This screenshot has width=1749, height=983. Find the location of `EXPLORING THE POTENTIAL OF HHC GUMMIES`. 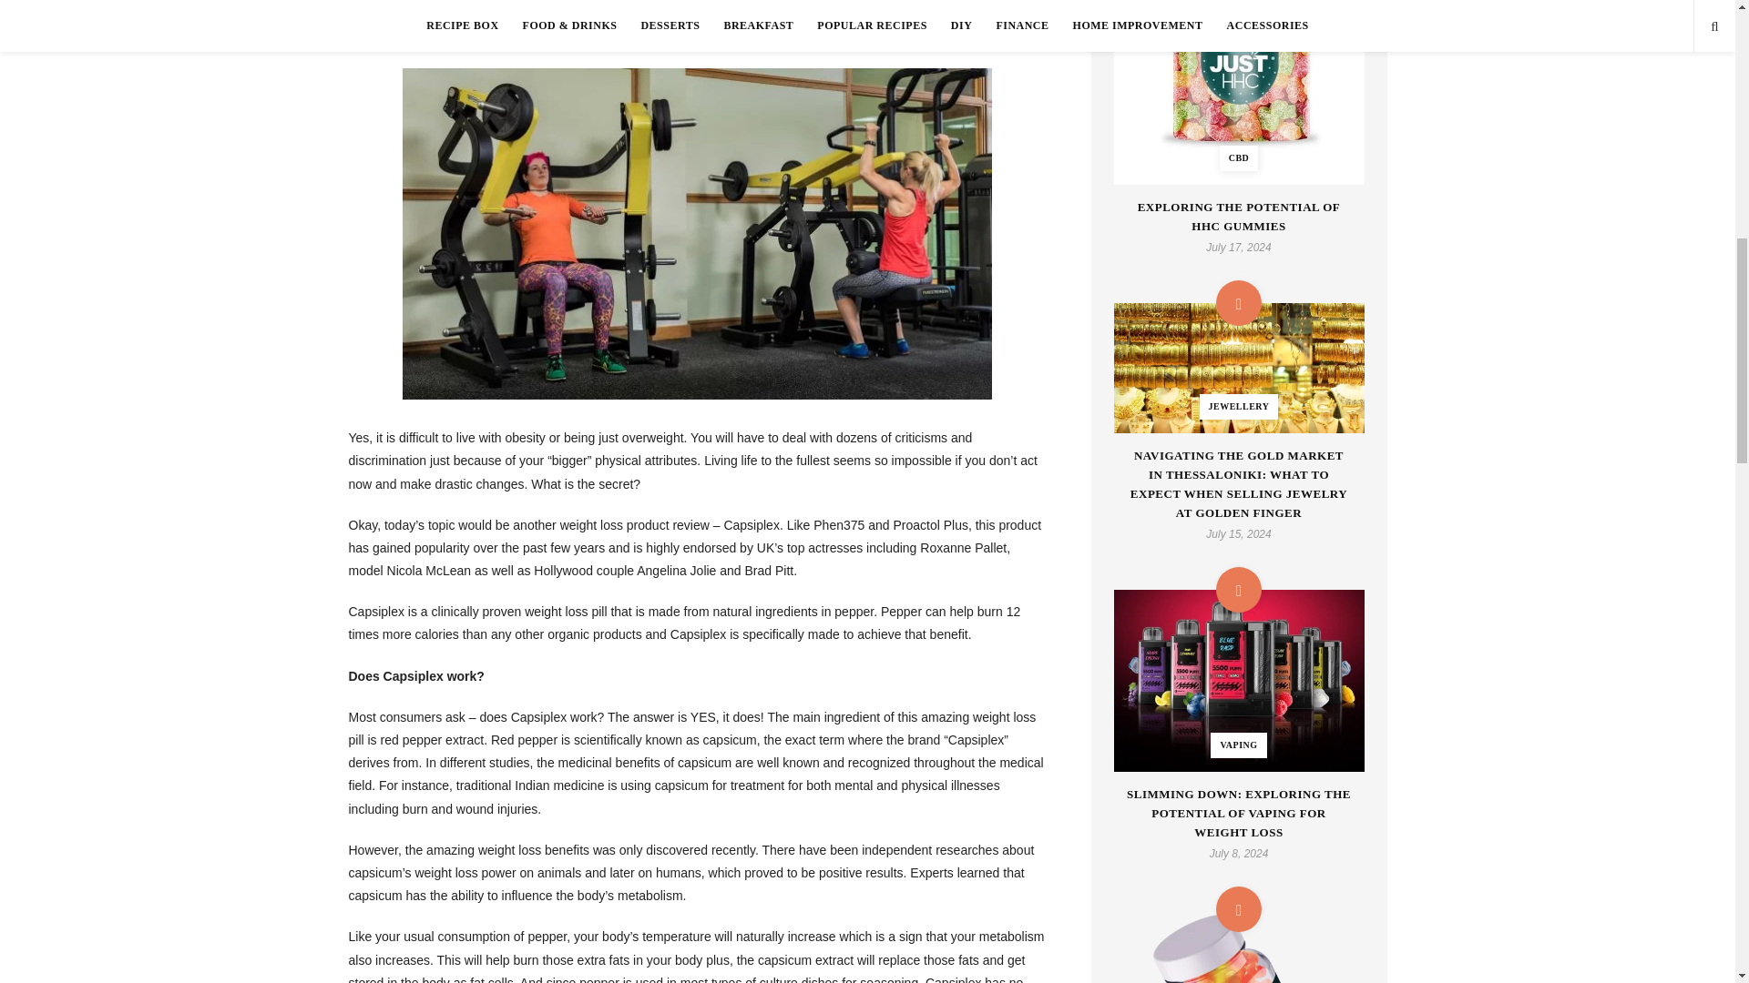

EXPLORING THE POTENTIAL OF HHC GUMMIES is located at coordinates (1239, 218).